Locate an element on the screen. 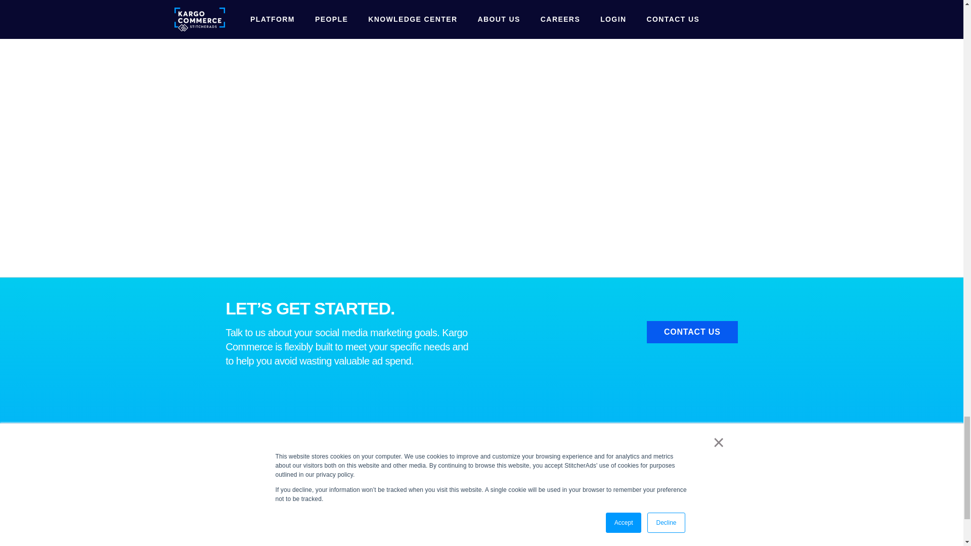 The height and width of the screenshot is (546, 971). Resources is located at coordinates (245, 540).